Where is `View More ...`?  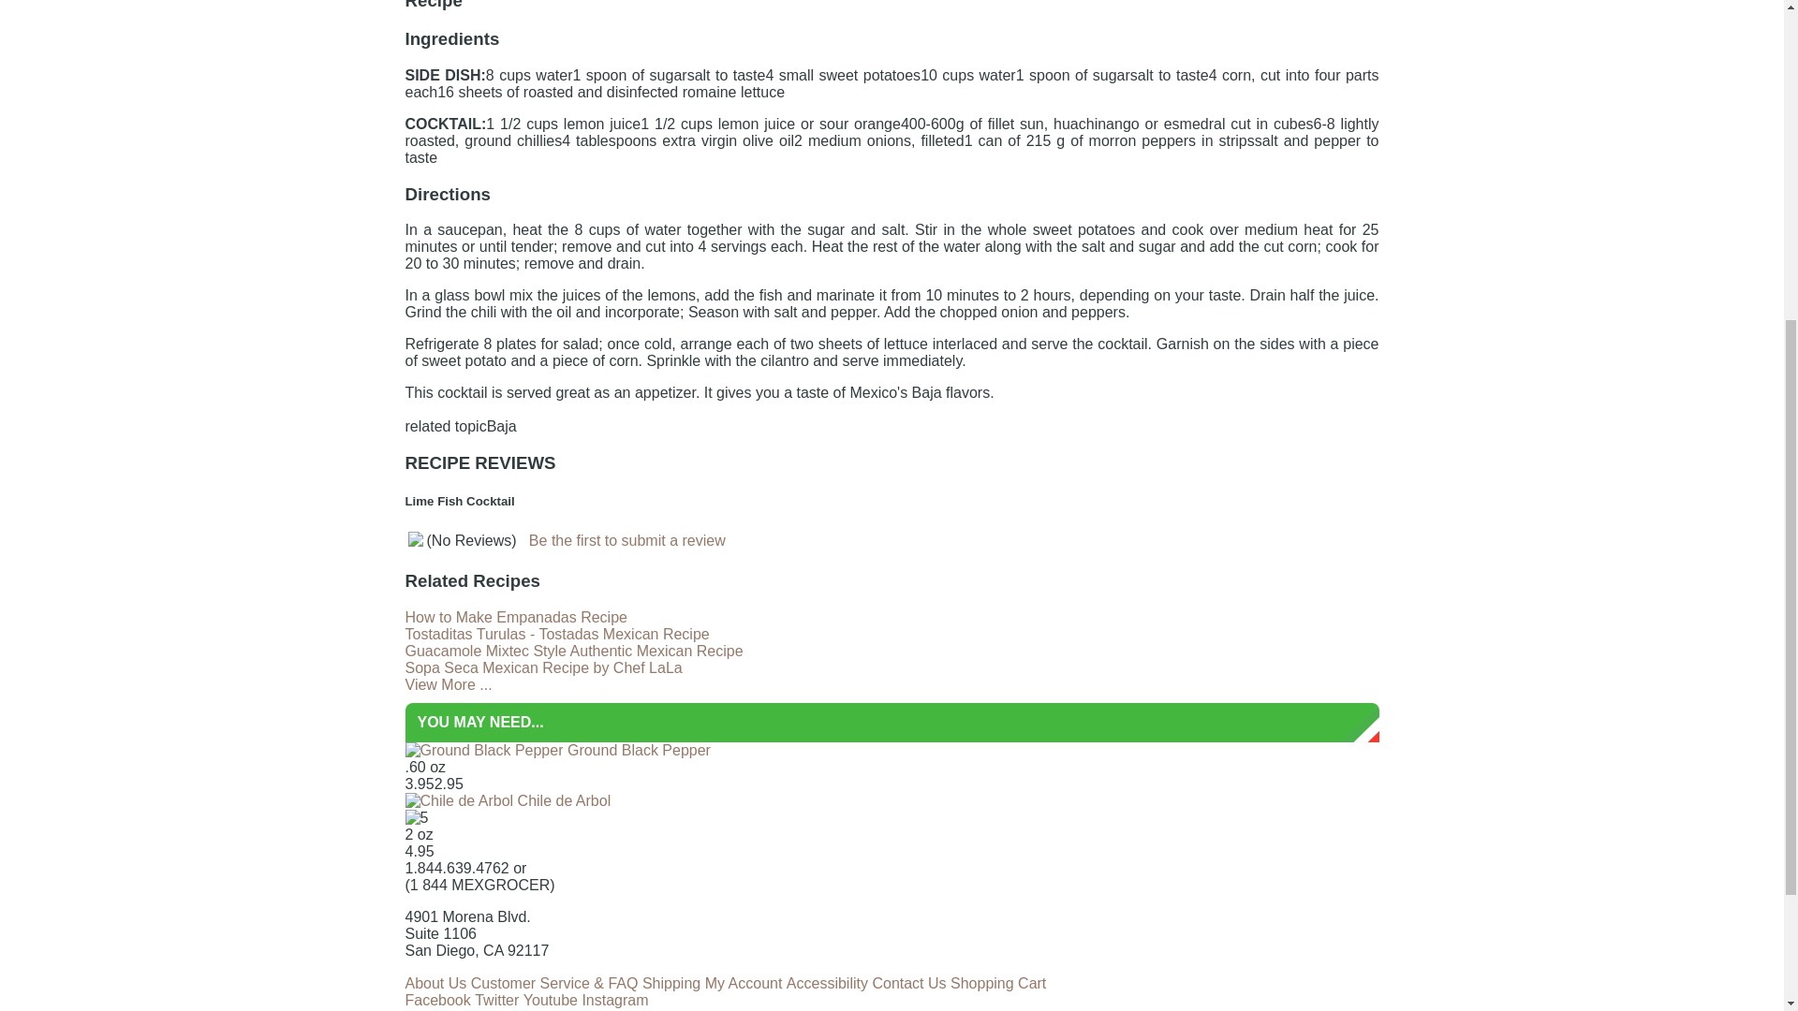 View More ... is located at coordinates (448, 683).